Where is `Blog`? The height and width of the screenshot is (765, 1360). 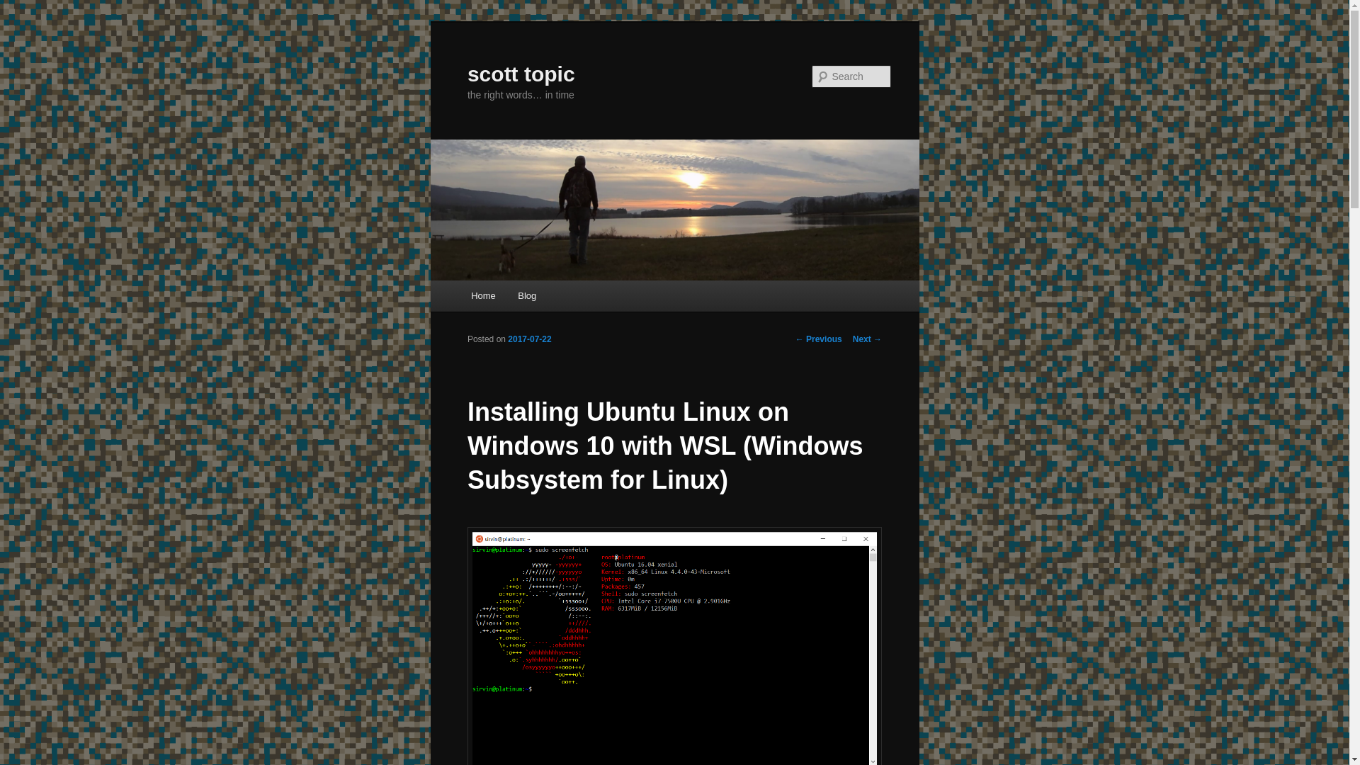 Blog is located at coordinates (527, 295).